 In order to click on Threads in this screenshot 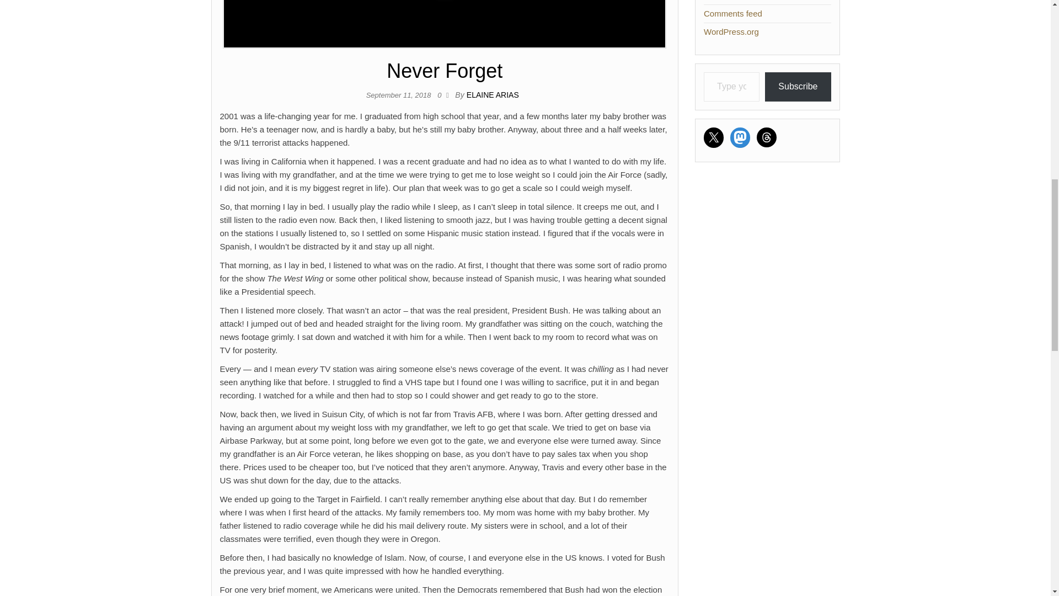, I will do `click(767, 137)`.